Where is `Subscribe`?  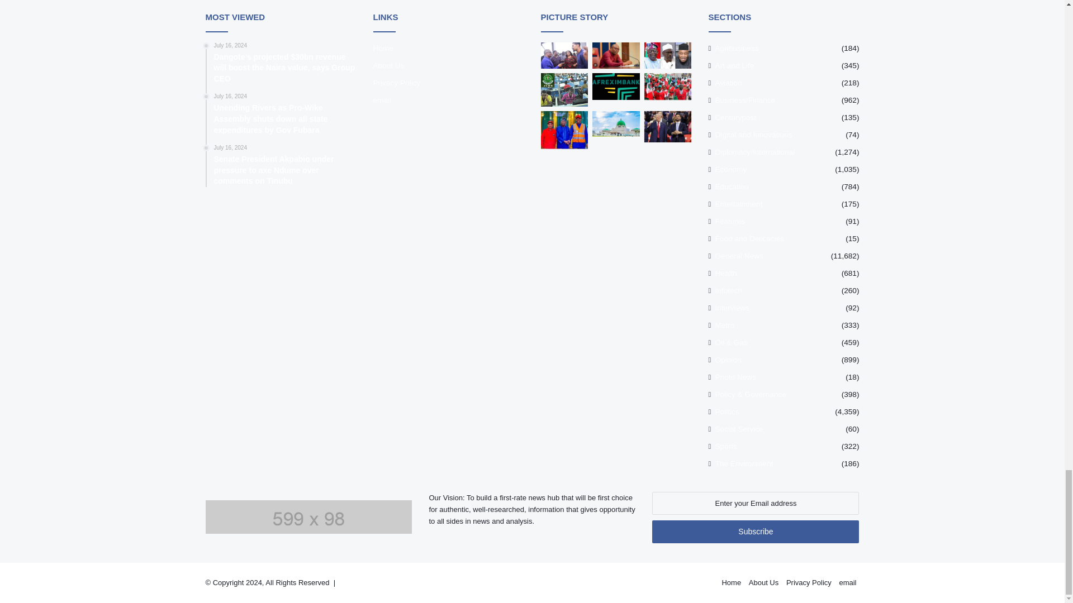
Subscribe is located at coordinates (756, 532).